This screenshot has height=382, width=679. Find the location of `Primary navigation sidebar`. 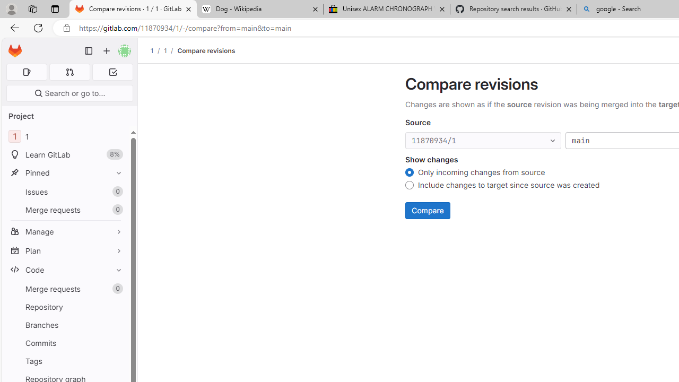

Primary navigation sidebar is located at coordinates (89, 51).